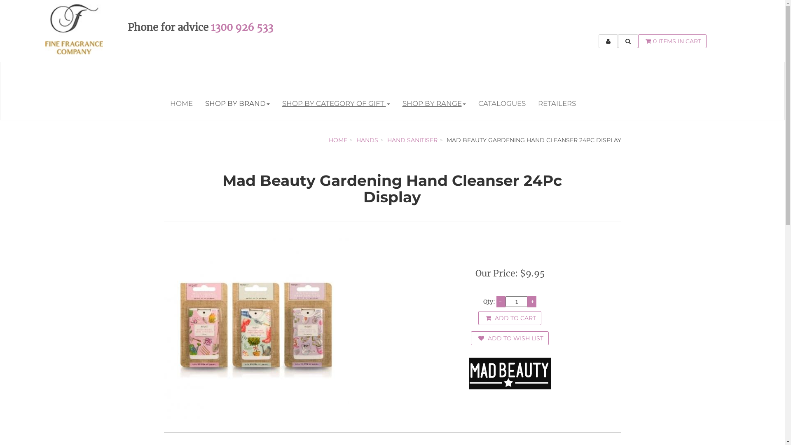 Image resolution: width=791 pixels, height=445 pixels. What do you see at coordinates (502, 103) in the screenshot?
I see `CATALOGUES` at bounding box center [502, 103].